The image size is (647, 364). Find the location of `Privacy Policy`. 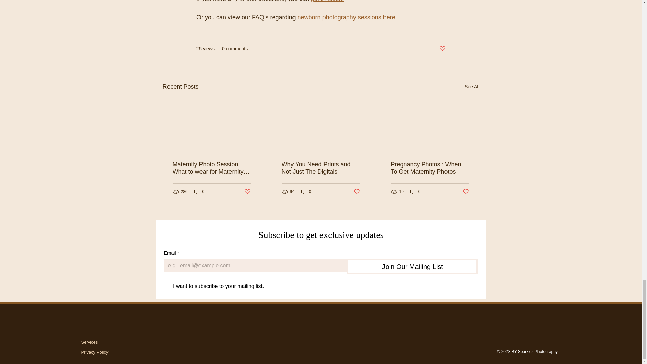

Privacy Policy is located at coordinates (94, 352).